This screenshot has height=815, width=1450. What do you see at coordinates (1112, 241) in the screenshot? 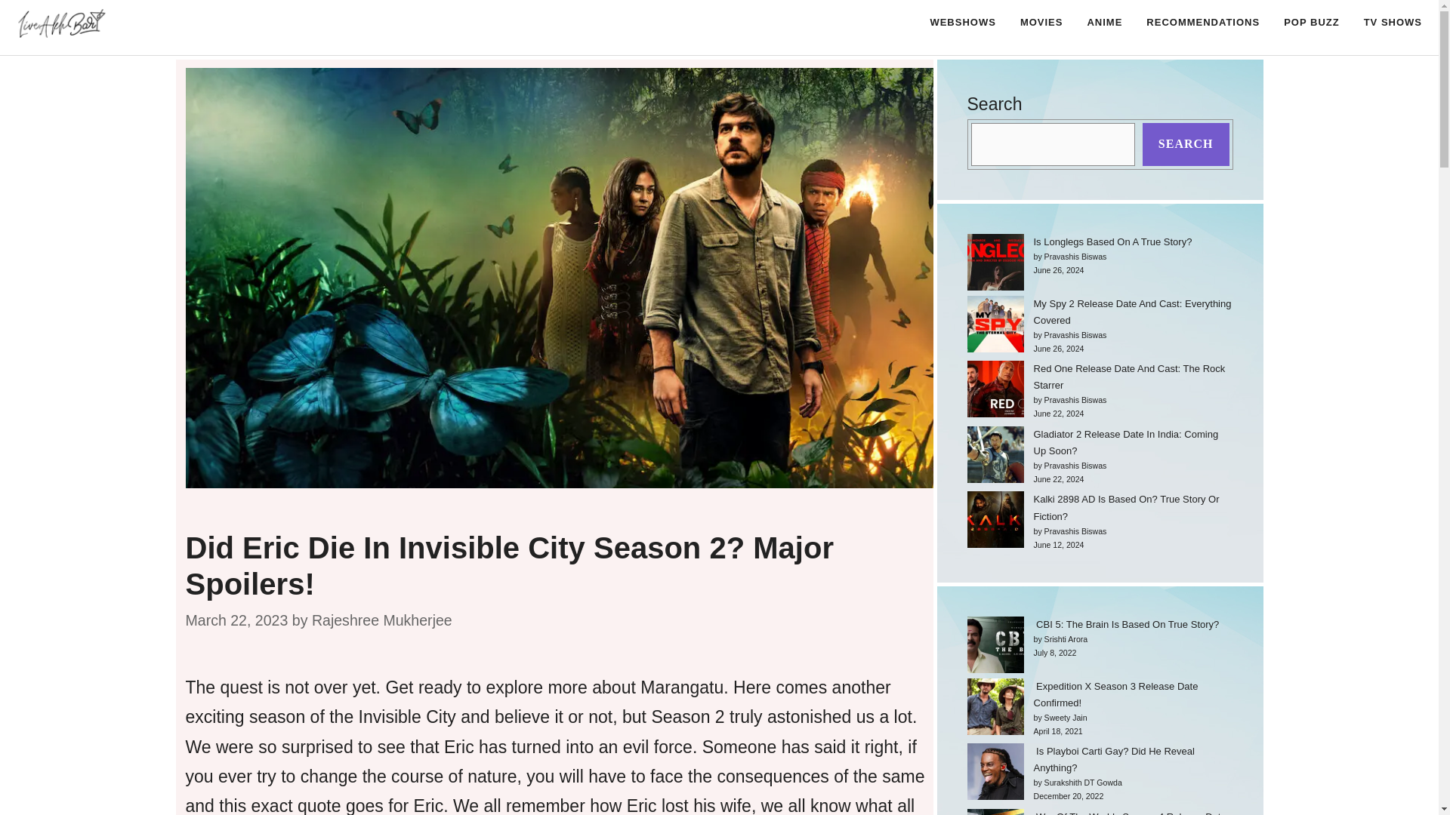
I see `Is Longlegs Based On A True Story?` at bounding box center [1112, 241].